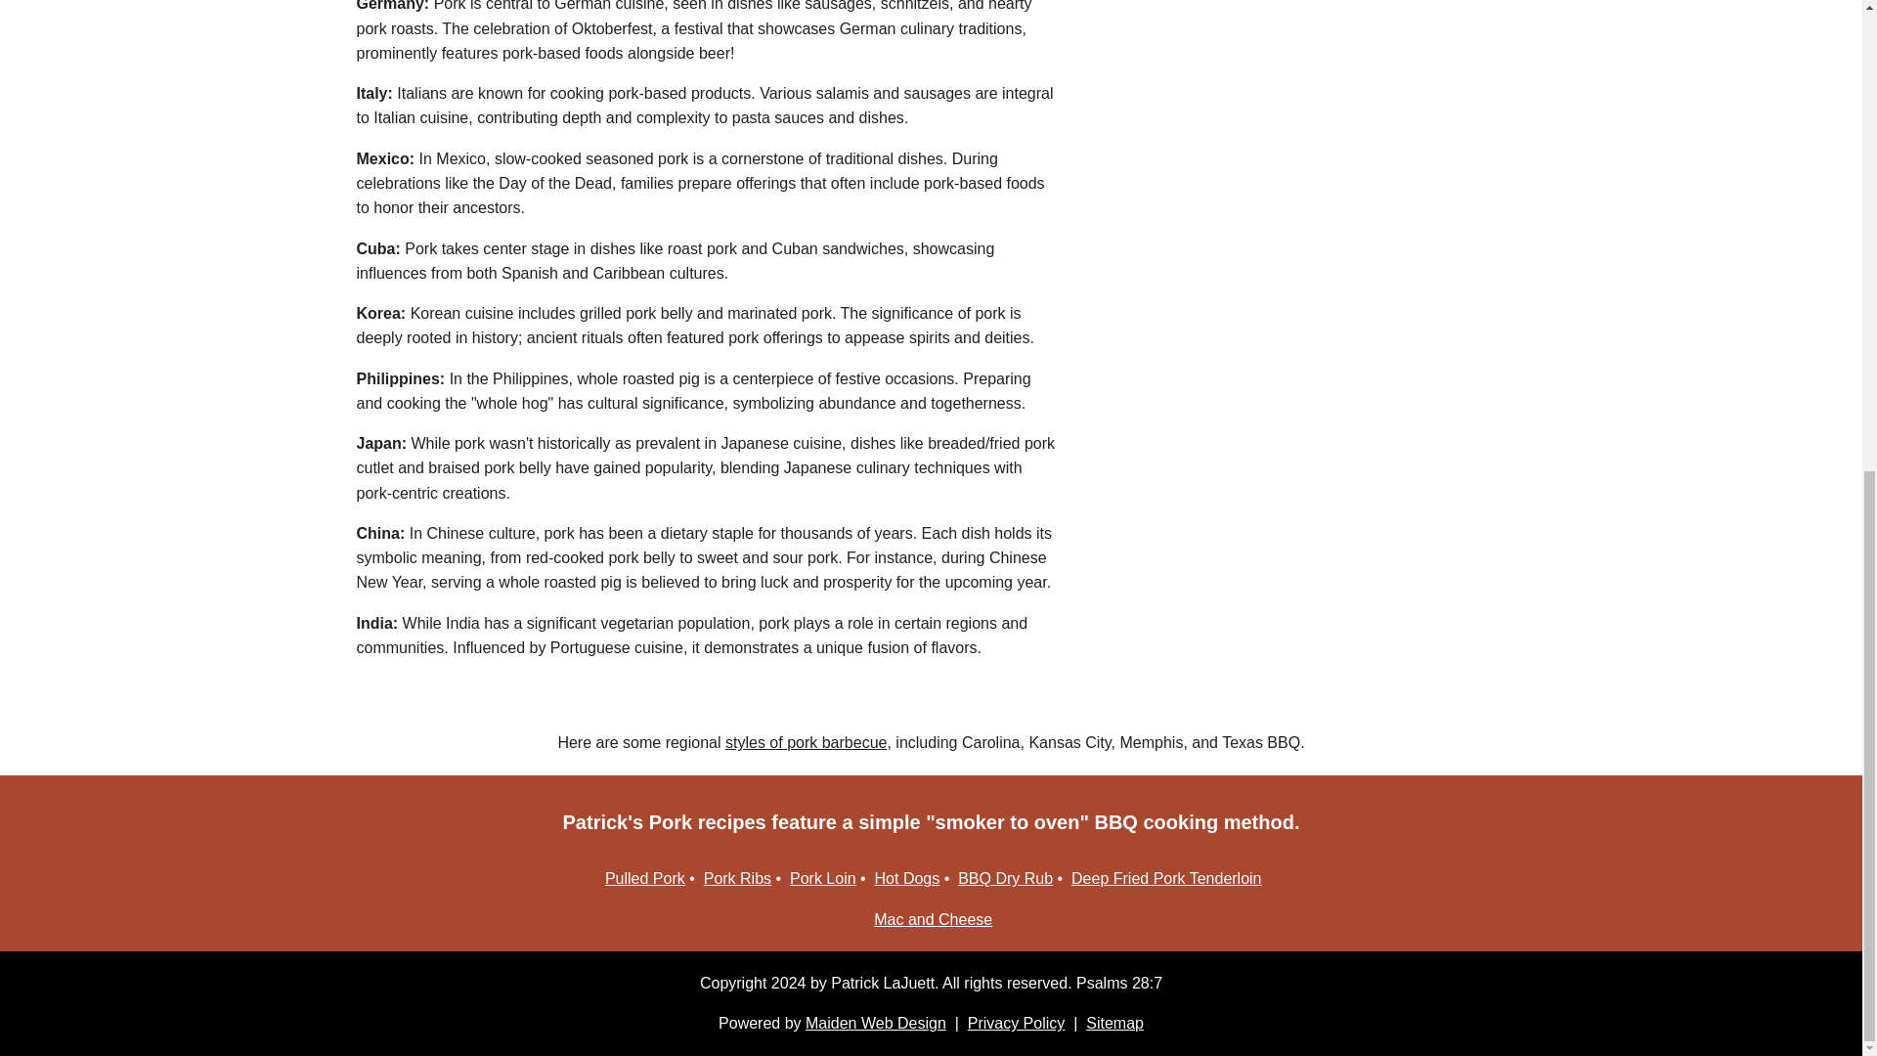 This screenshot has height=1056, width=1877. What do you see at coordinates (1017, 1023) in the screenshot?
I see `Privacy Policy` at bounding box center [1017, 1023].